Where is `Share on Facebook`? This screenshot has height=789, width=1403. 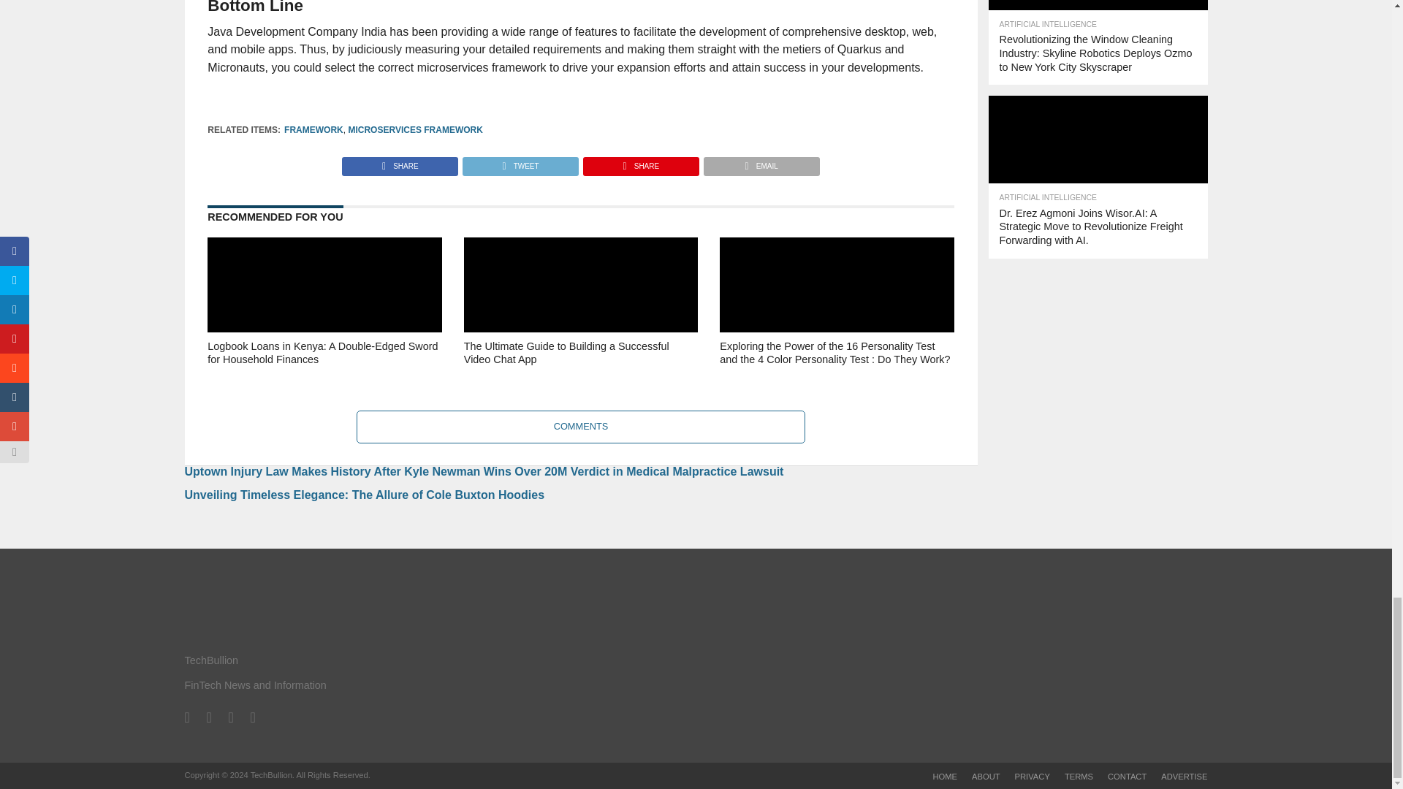 Share on Facebook is located at coordinates (400, 162).